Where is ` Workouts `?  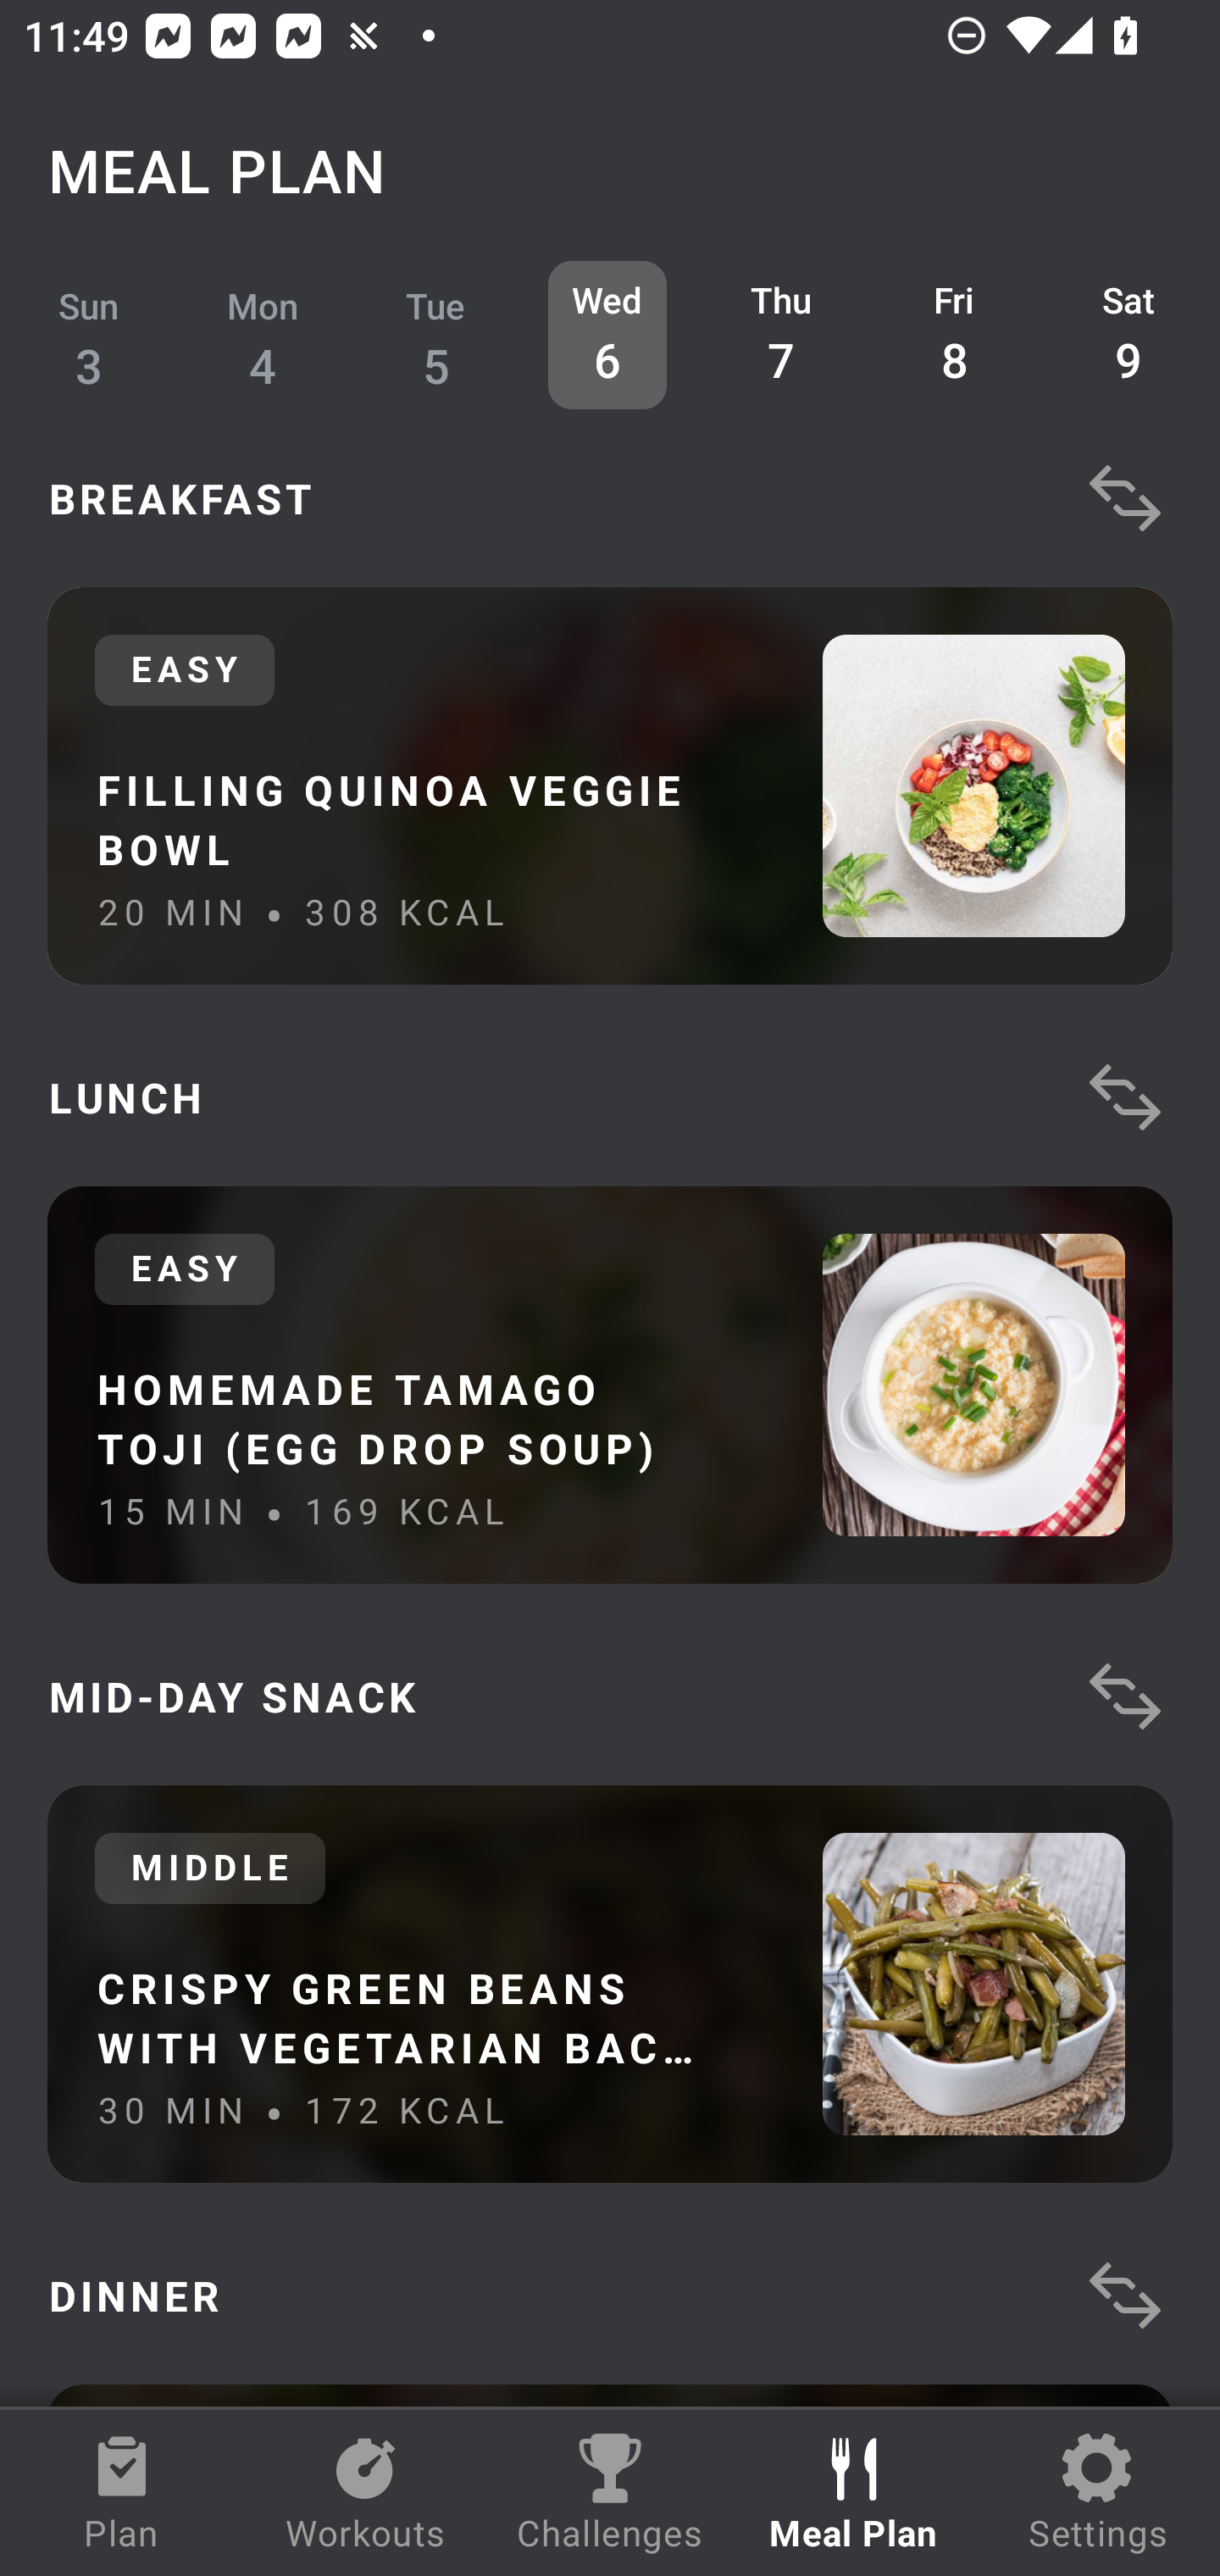  Workouts  is located at coordinates (366, 2493).